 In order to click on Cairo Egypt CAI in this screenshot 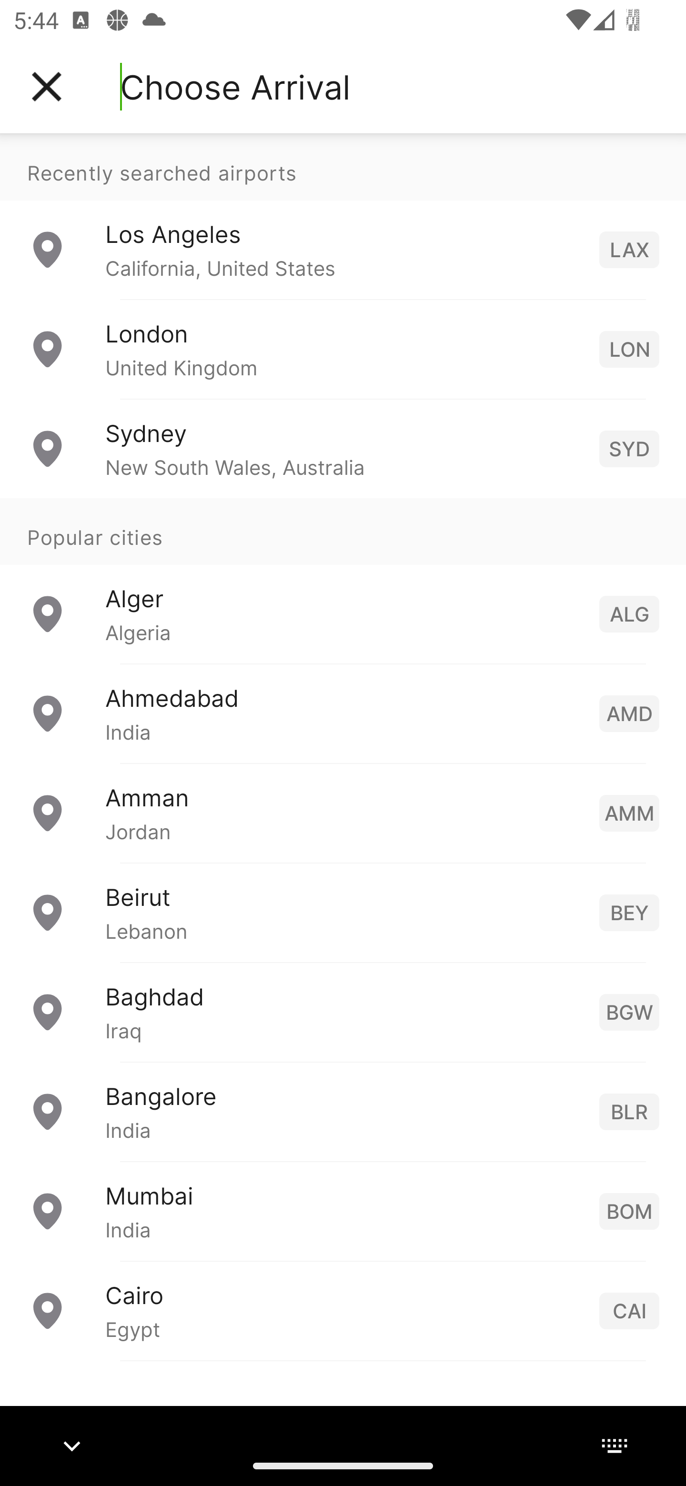, I will do `click(343, 1310)`.